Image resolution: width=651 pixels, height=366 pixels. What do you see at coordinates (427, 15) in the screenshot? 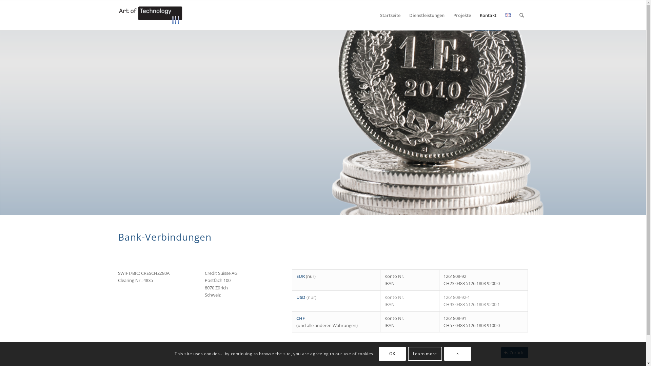
I see `Dienstleistungen` at bounding box center [427, 15].